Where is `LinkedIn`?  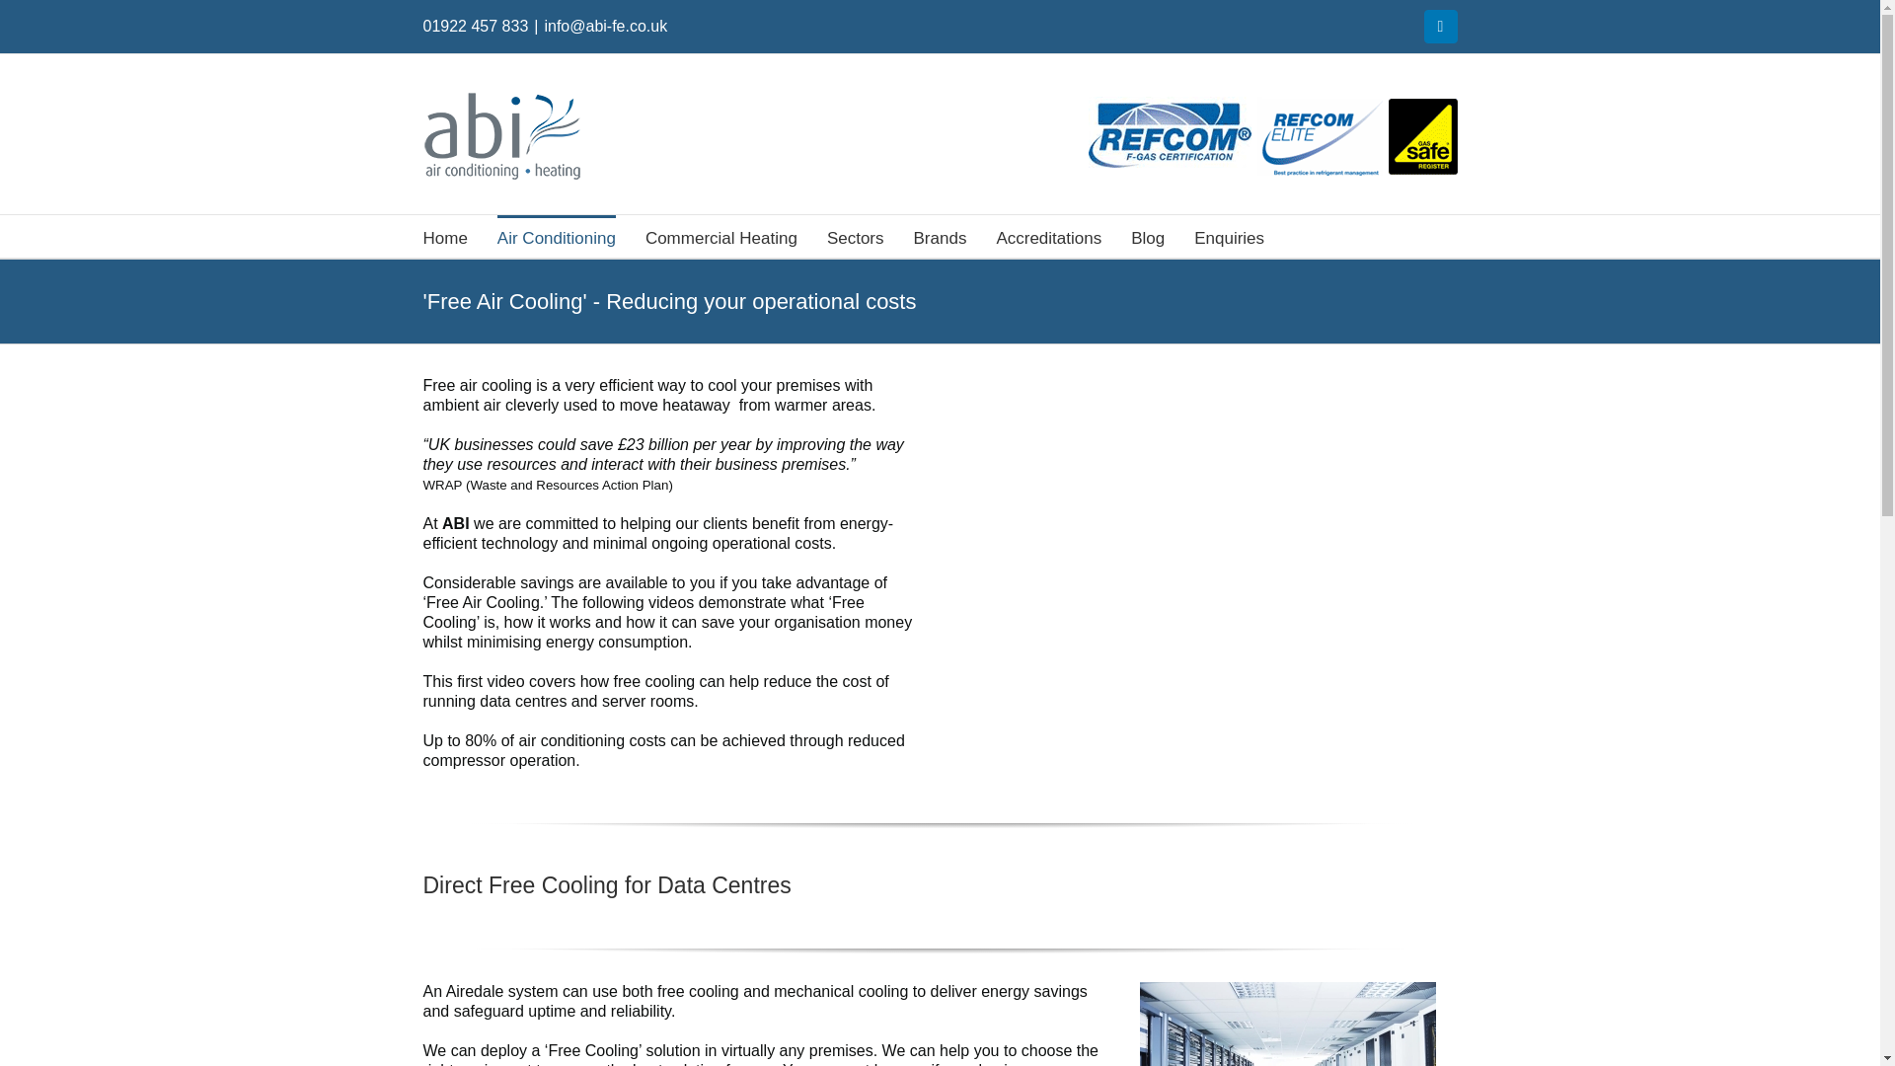 LinkedIn is located at coordinates (1439, 26).